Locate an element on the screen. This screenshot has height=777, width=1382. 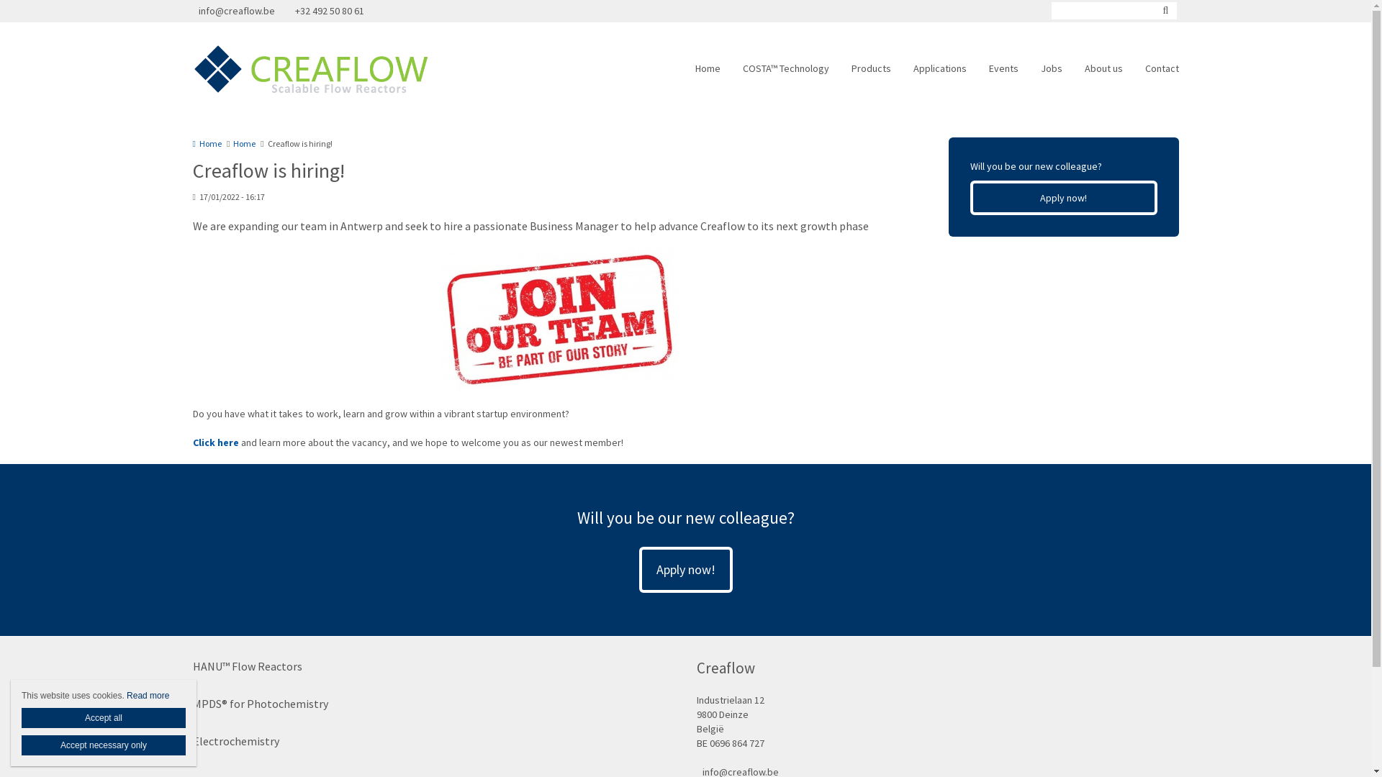
+32 492 50 80 61 is located at coordinates (327, 12).